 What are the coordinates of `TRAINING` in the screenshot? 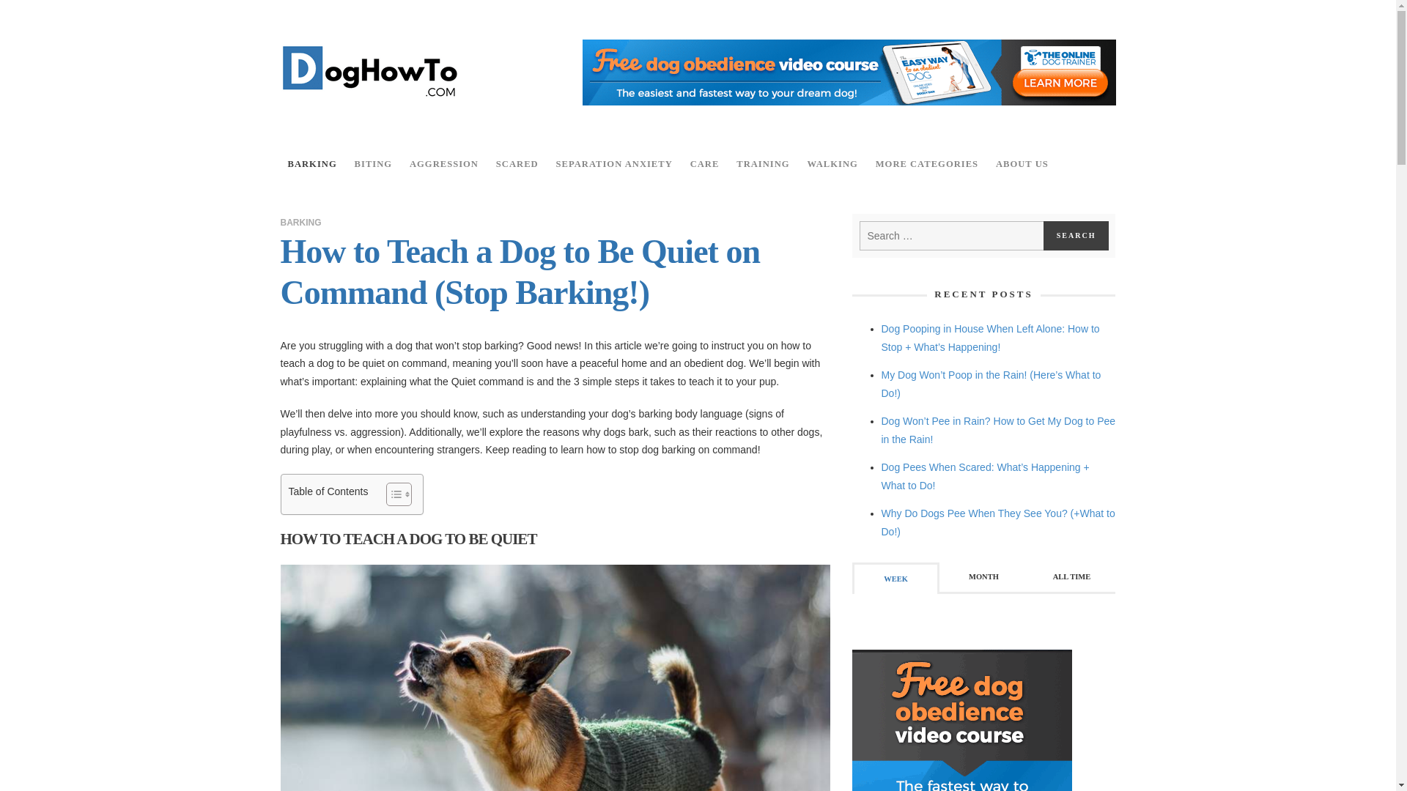 It's located at (762, 164).